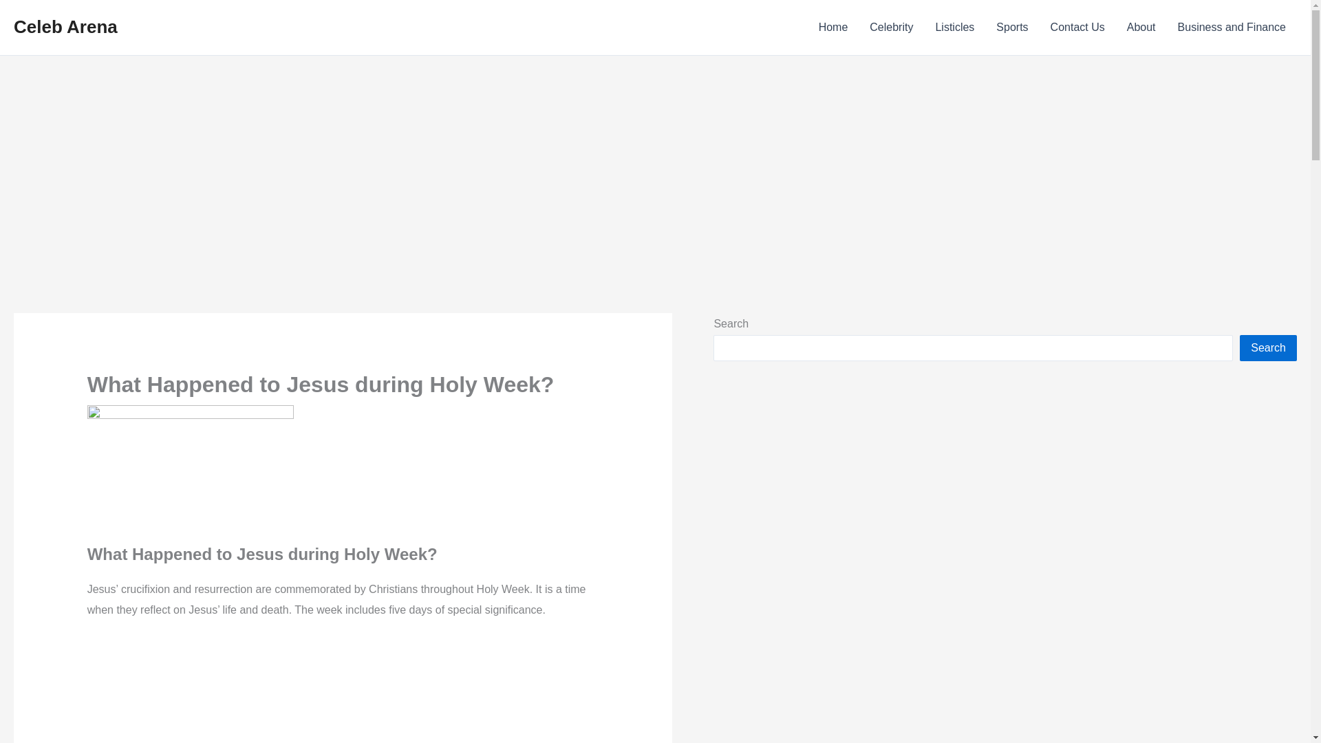 The width and height of the screenshot is (1321, 743). Describe the element at coordinates (1077, 28) in the screenshot. I see `Contact Us` at that location.